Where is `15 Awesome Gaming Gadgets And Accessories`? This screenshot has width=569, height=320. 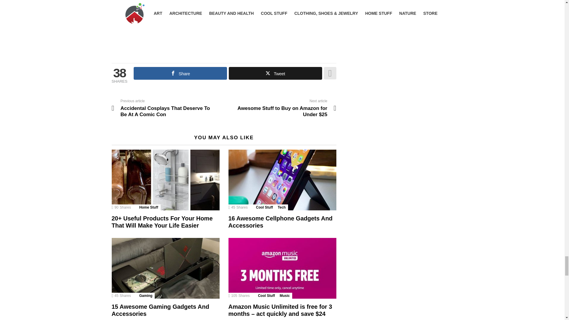 15 Awesome Gaming Gadgets And Accessories is located at coordinates (160, 310).